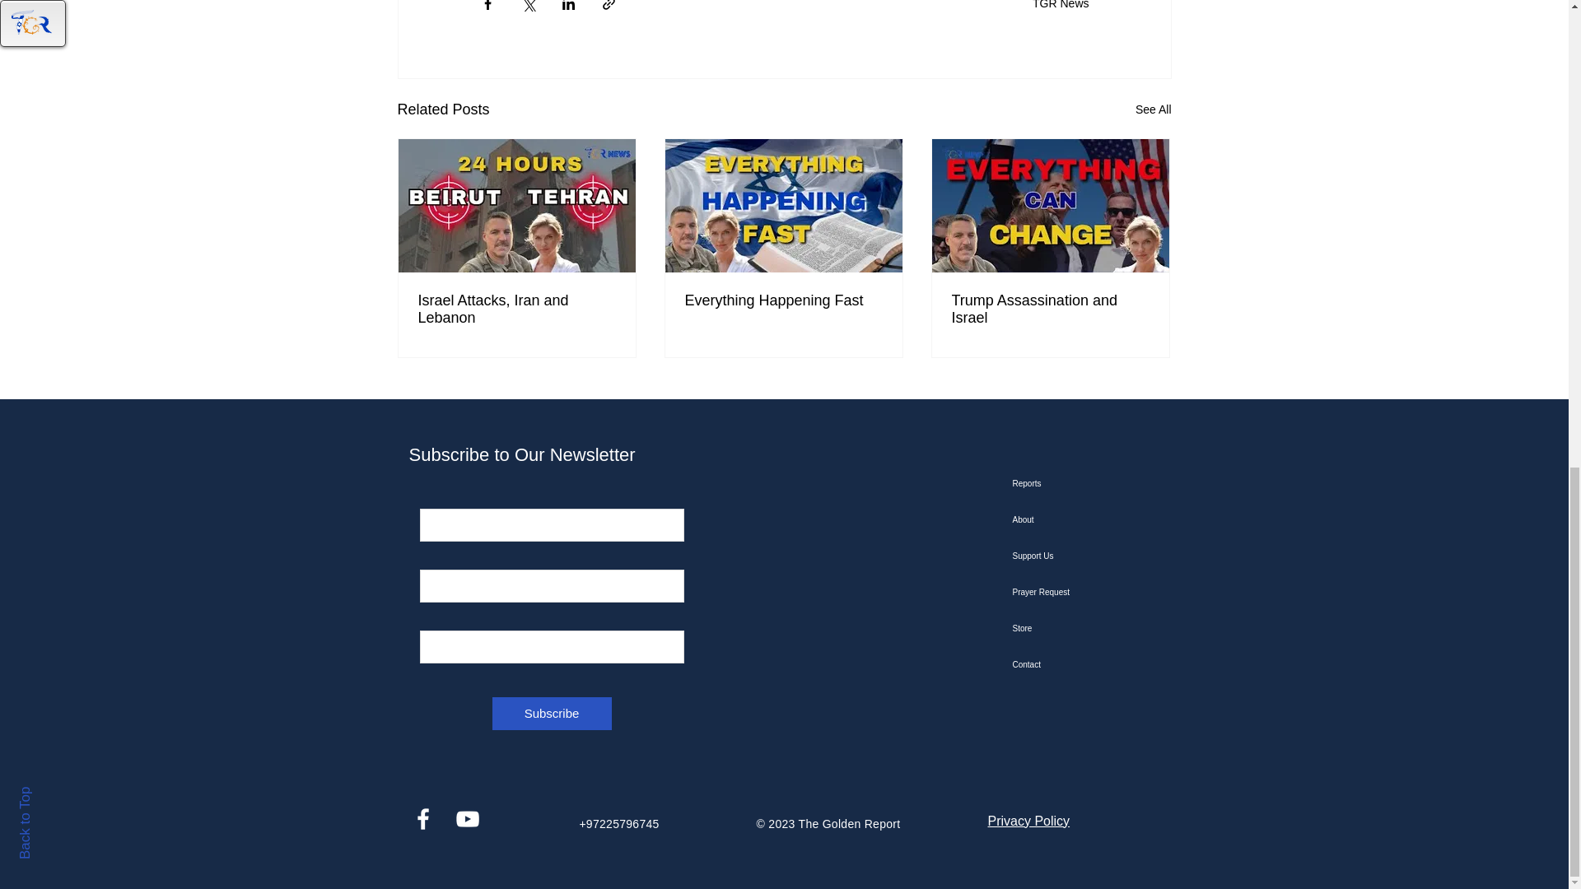 This screenshot has height=889, width=1581. I want to click on See All, so click(1153, 109).